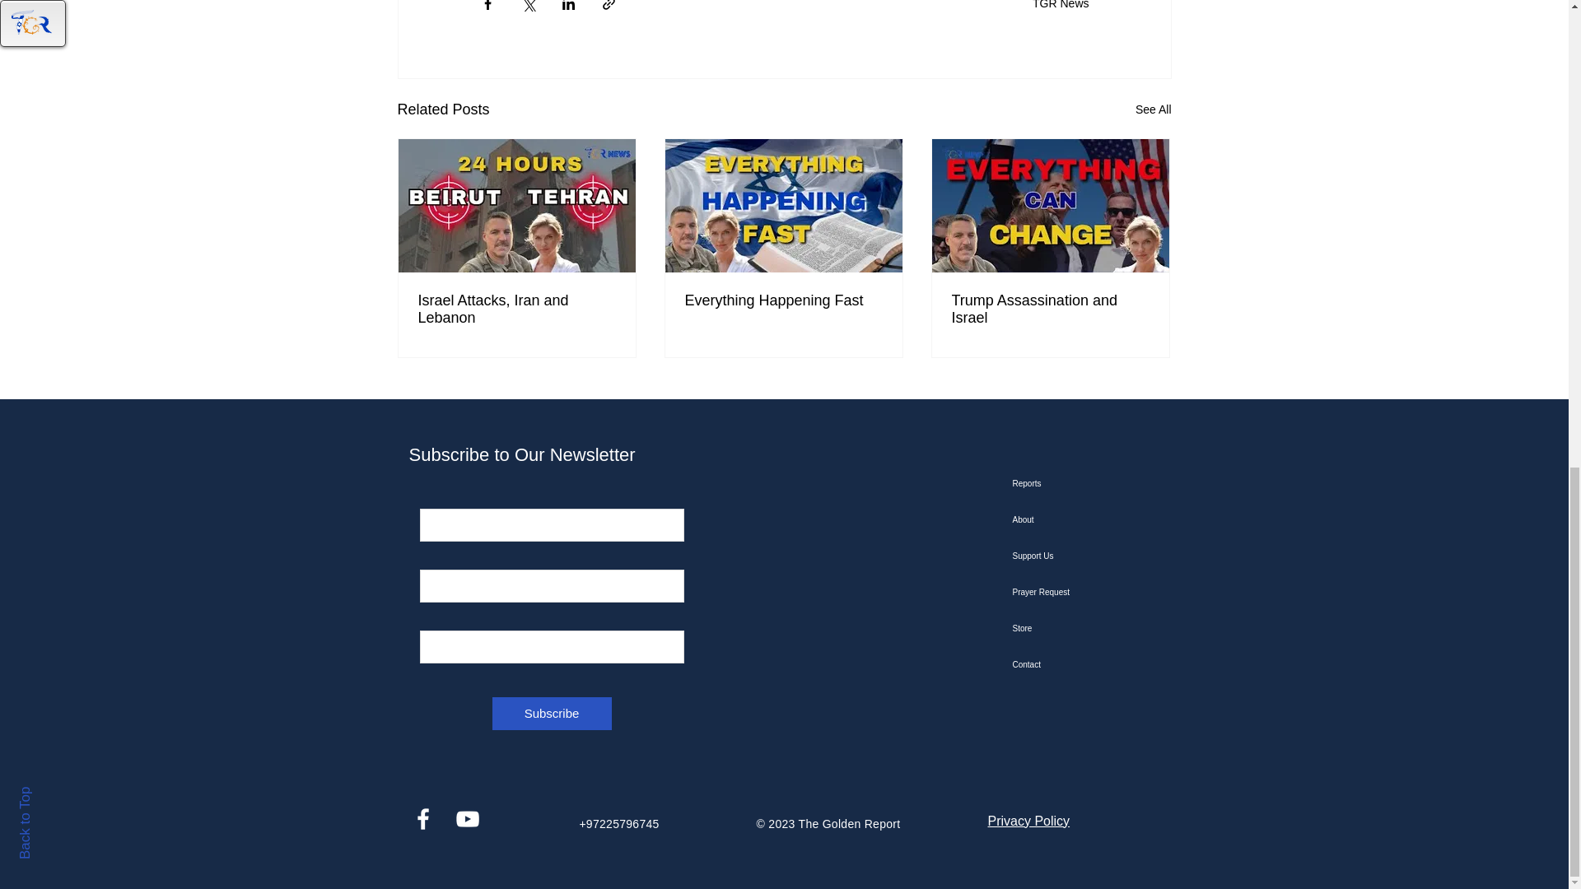 This screenshot has height=889, width=1581. I want to click on See All, so click(1153, 109).